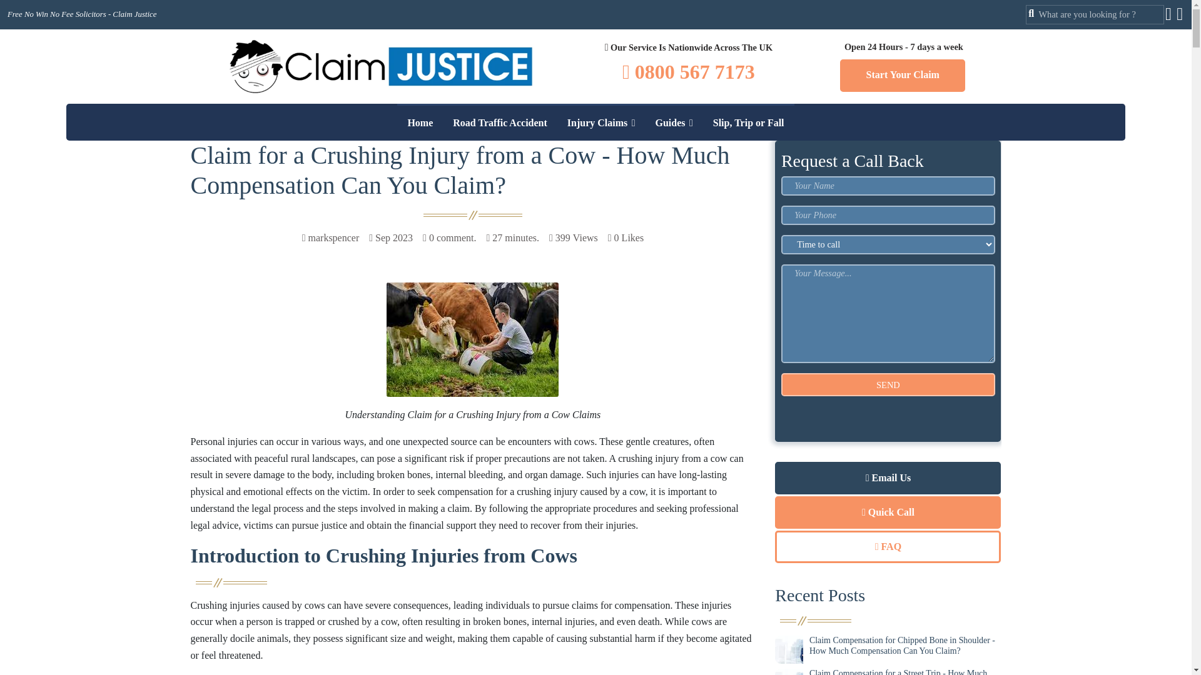  Describe the element at coordinates (590, 116) in the screenshot. I see `Car Passenger Accident Claims` at that location.